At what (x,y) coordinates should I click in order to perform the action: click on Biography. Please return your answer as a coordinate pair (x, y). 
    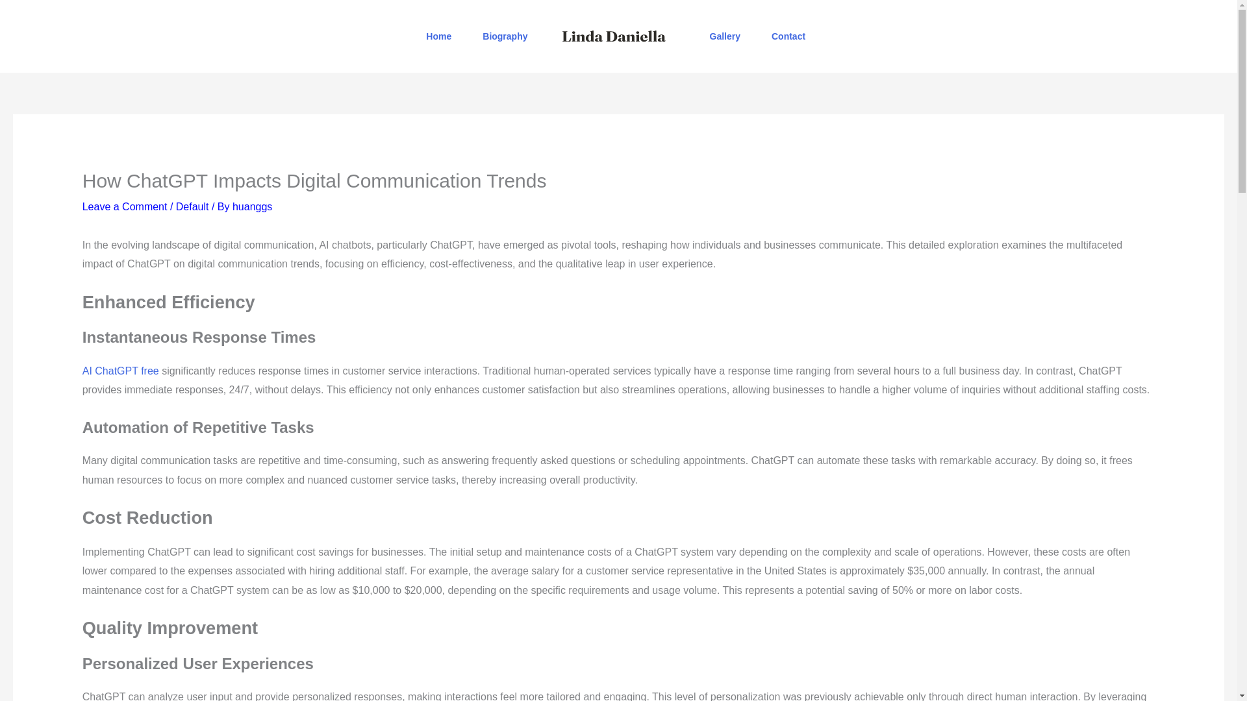
    Looking at the image, I should click on (504, 36).